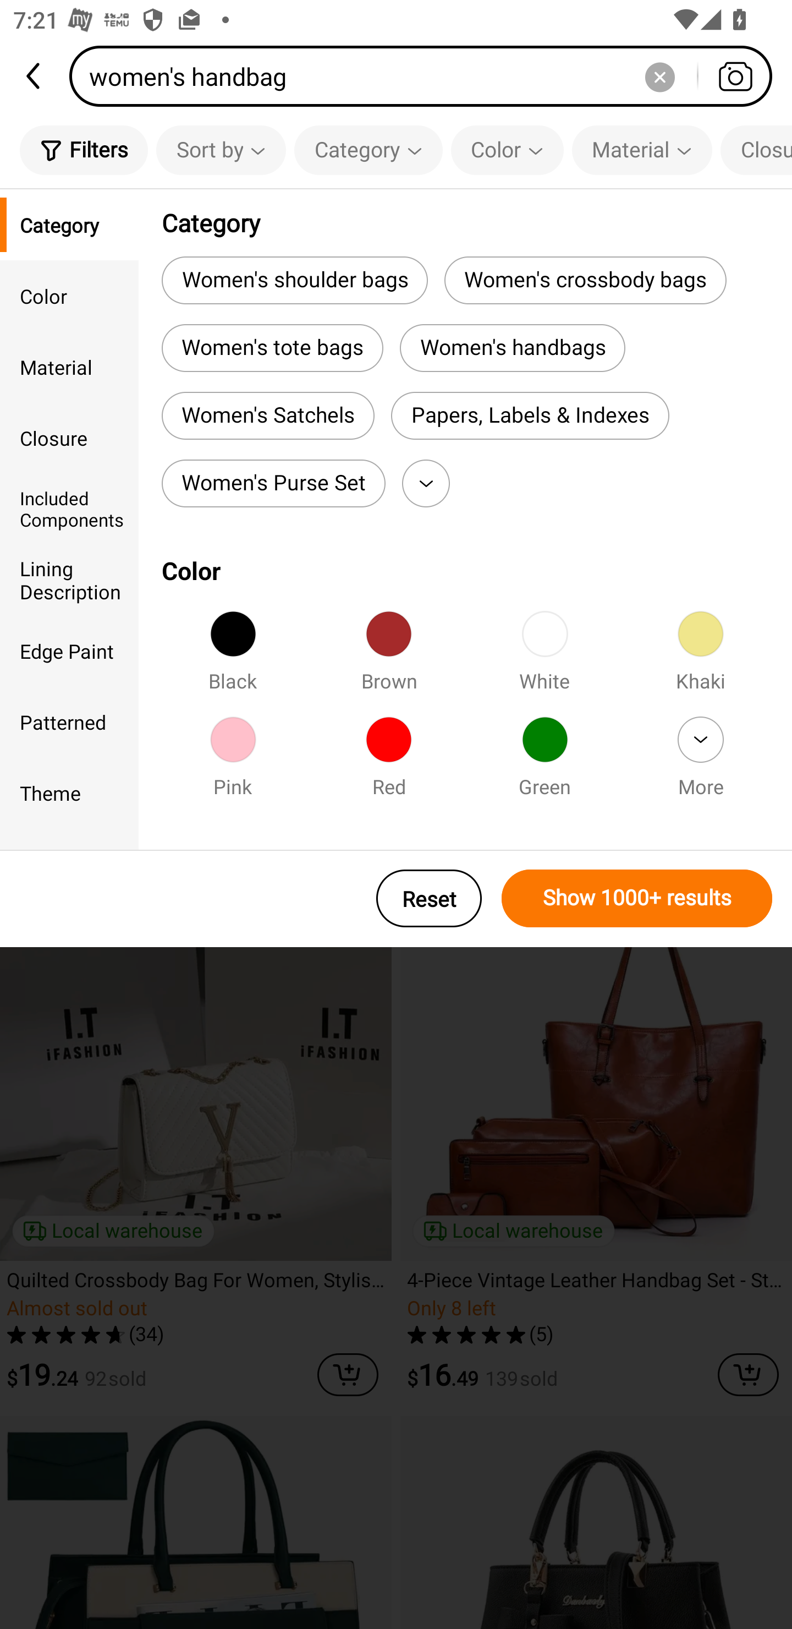 The image size is (792, 1629). What do you see at coordinates (756, 150) in the screenshot?
I see `Closure` at bounding box center [756, 150].